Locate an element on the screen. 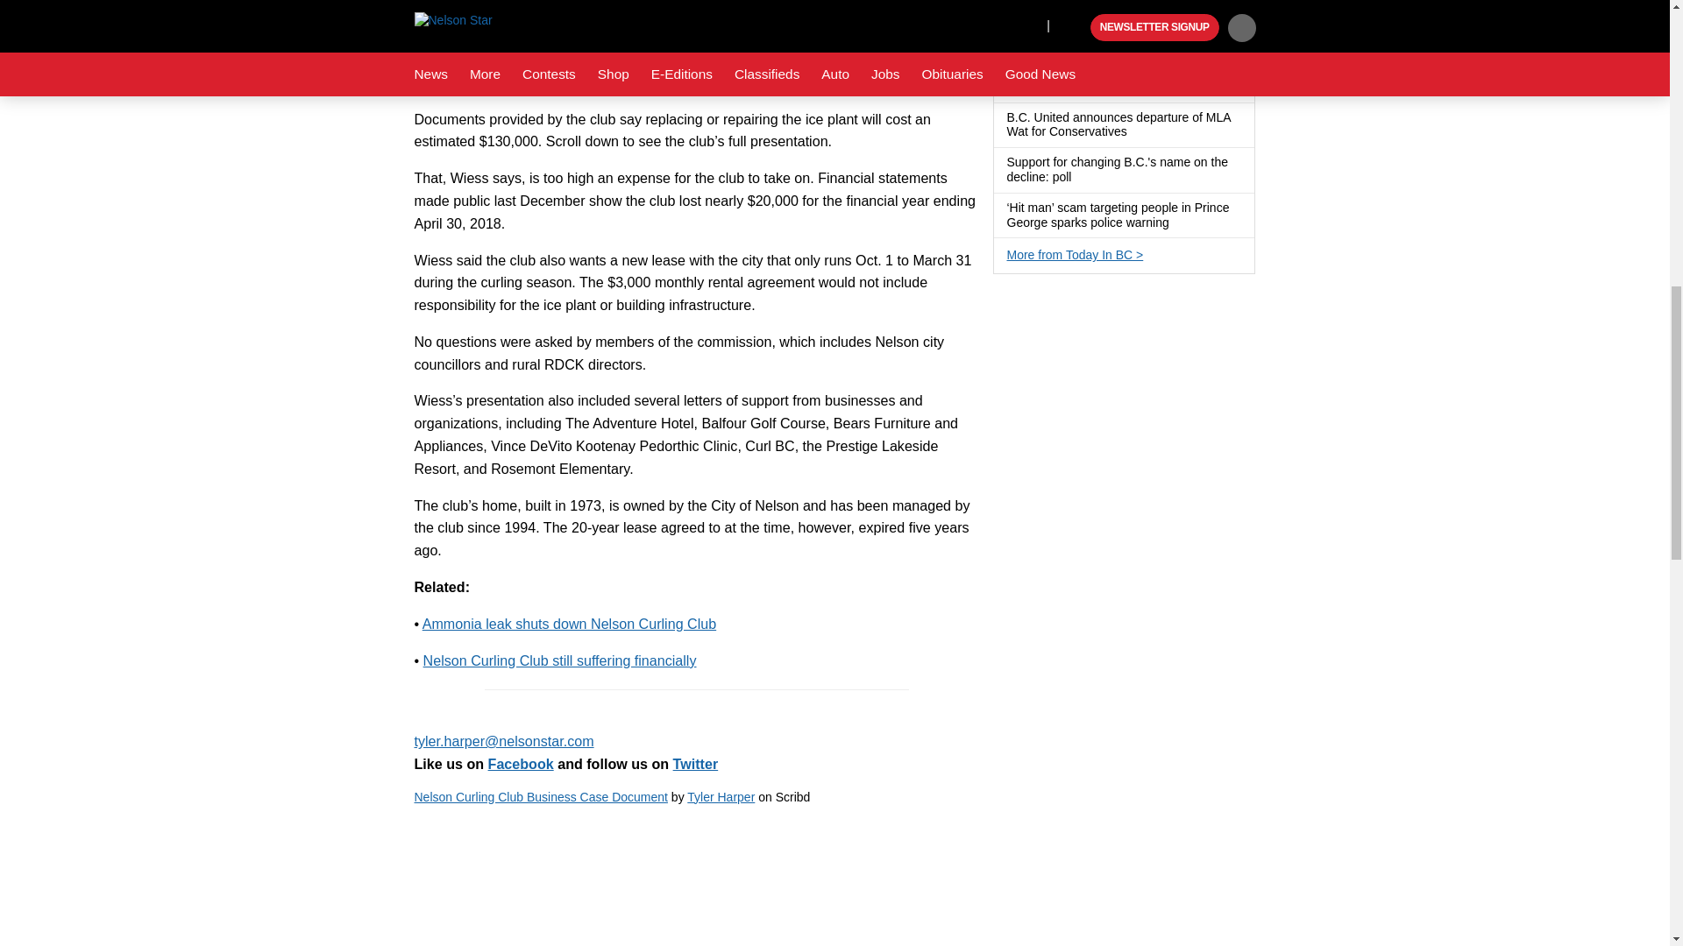  View Nelson Curling Club Business Case Document on Scribd is located at coordinates (540, 797).